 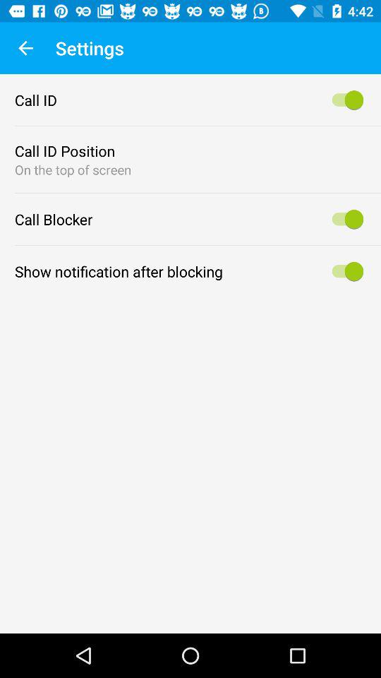 What do you see at coordinates (346, 271) in the screenshot?
I see `turn off notification` at bounding box center [346, 271].